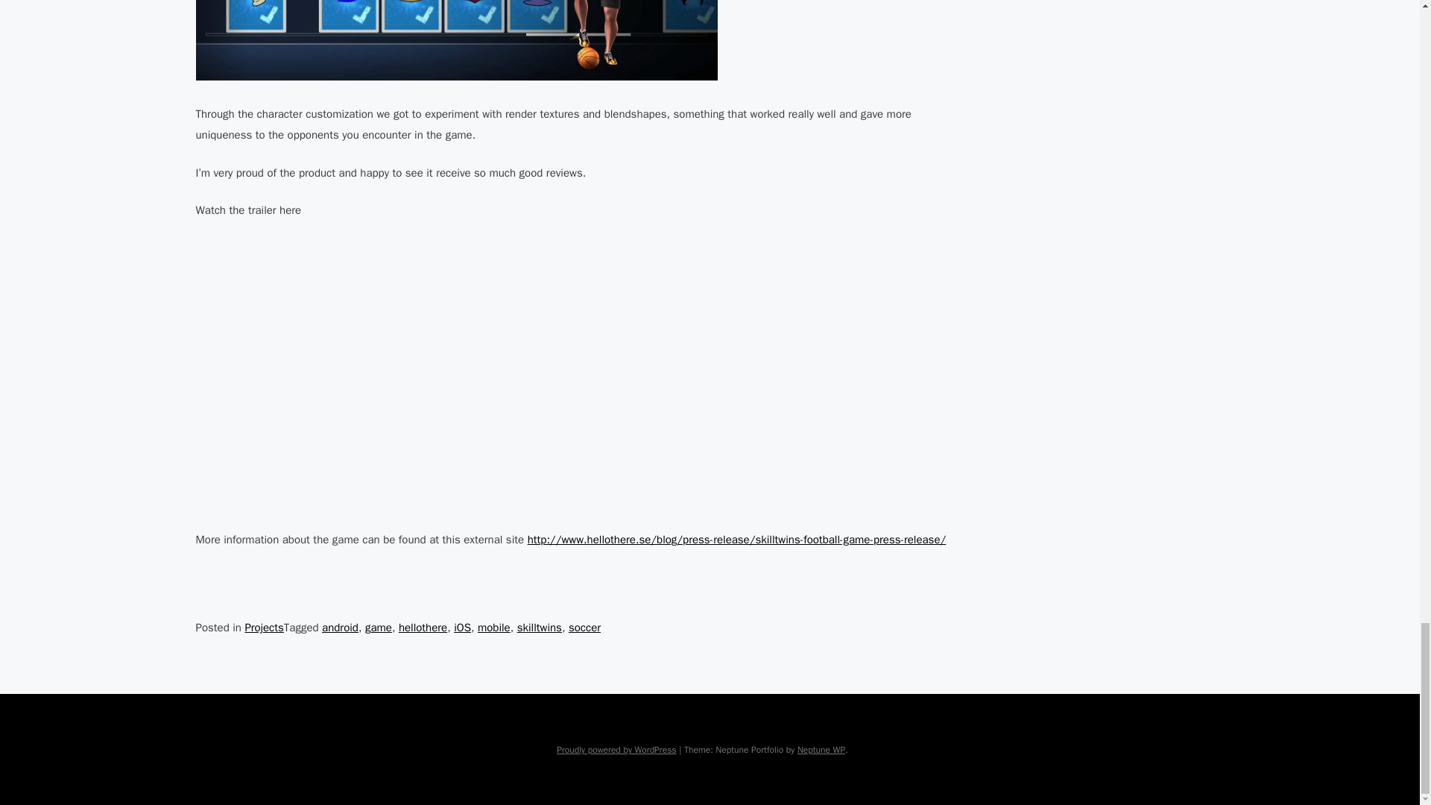  I want to click on Projects, so click(264, 628).